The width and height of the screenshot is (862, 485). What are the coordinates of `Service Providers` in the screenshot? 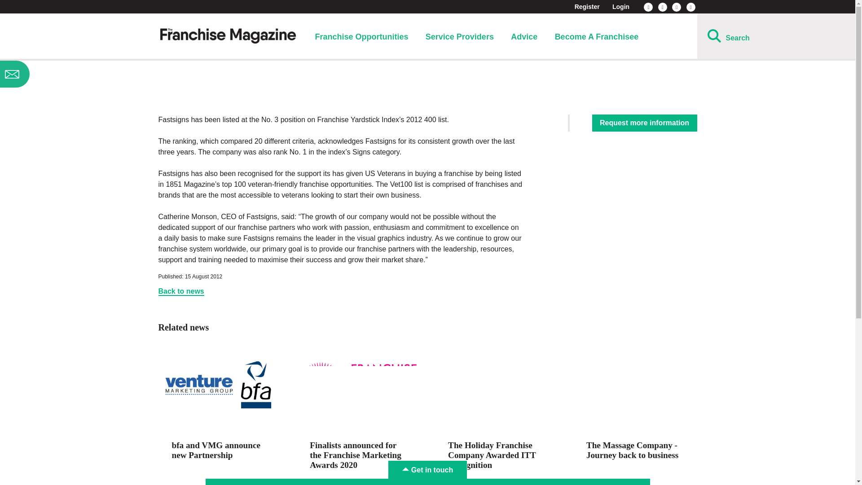 It's located at (460, 37).